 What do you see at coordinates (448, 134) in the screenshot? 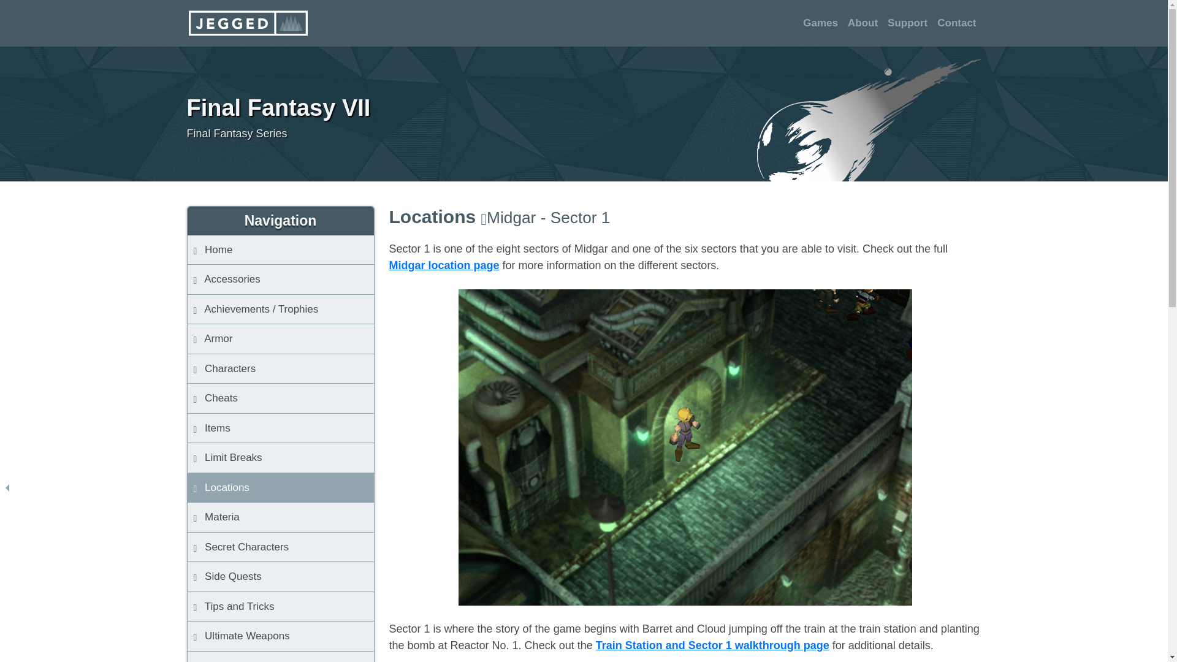
I see `Final Fantasy Series` at bounding box center [448, 134].